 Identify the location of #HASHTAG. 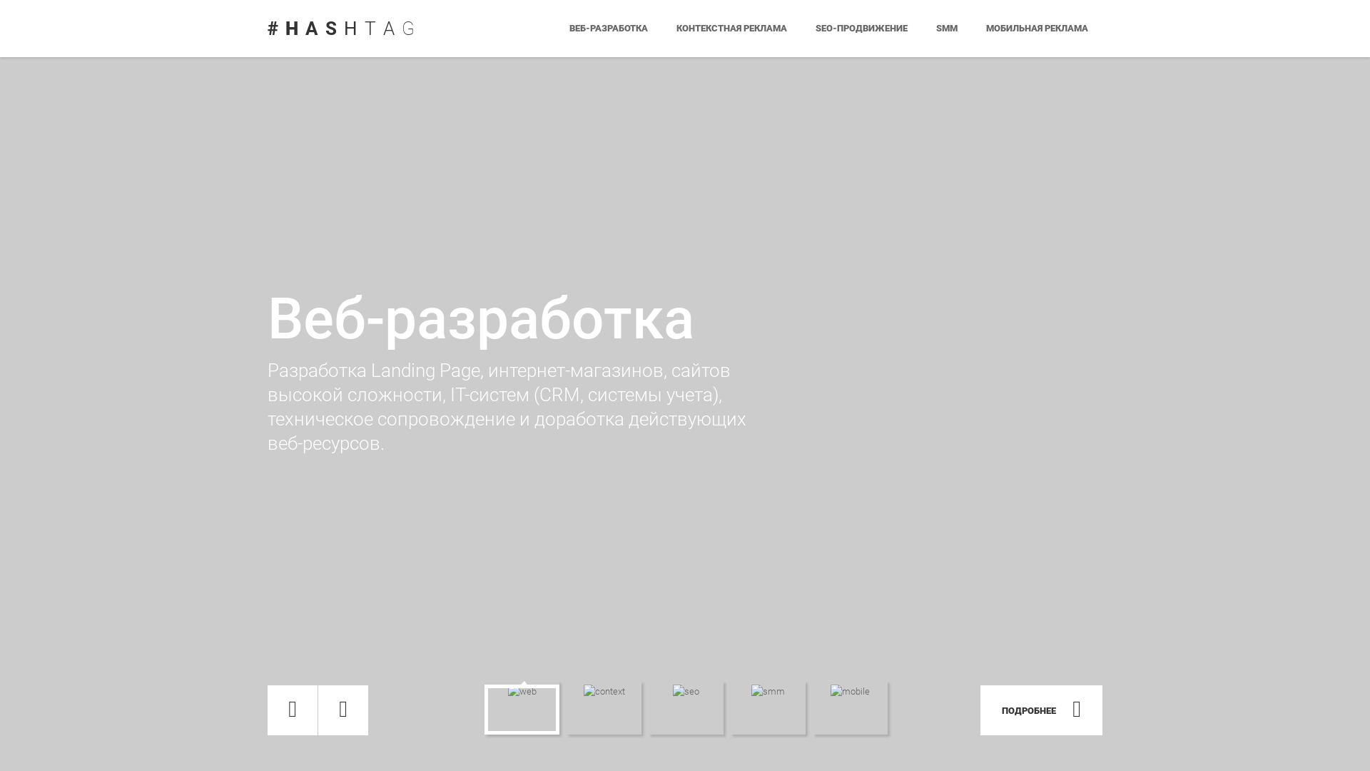
(345, 29).